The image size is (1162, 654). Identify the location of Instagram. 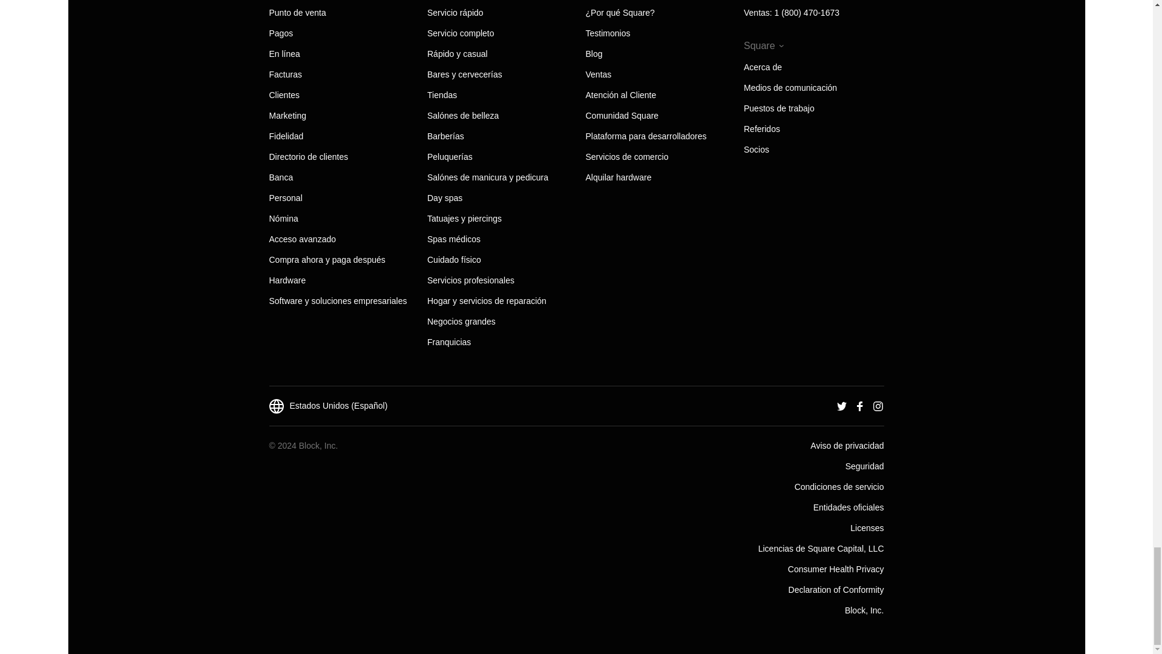
(878, 406).